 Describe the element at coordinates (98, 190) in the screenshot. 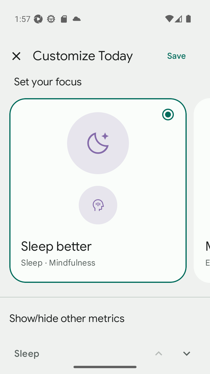

I see `Sleep better Sleep · Mindfulness` at that location.